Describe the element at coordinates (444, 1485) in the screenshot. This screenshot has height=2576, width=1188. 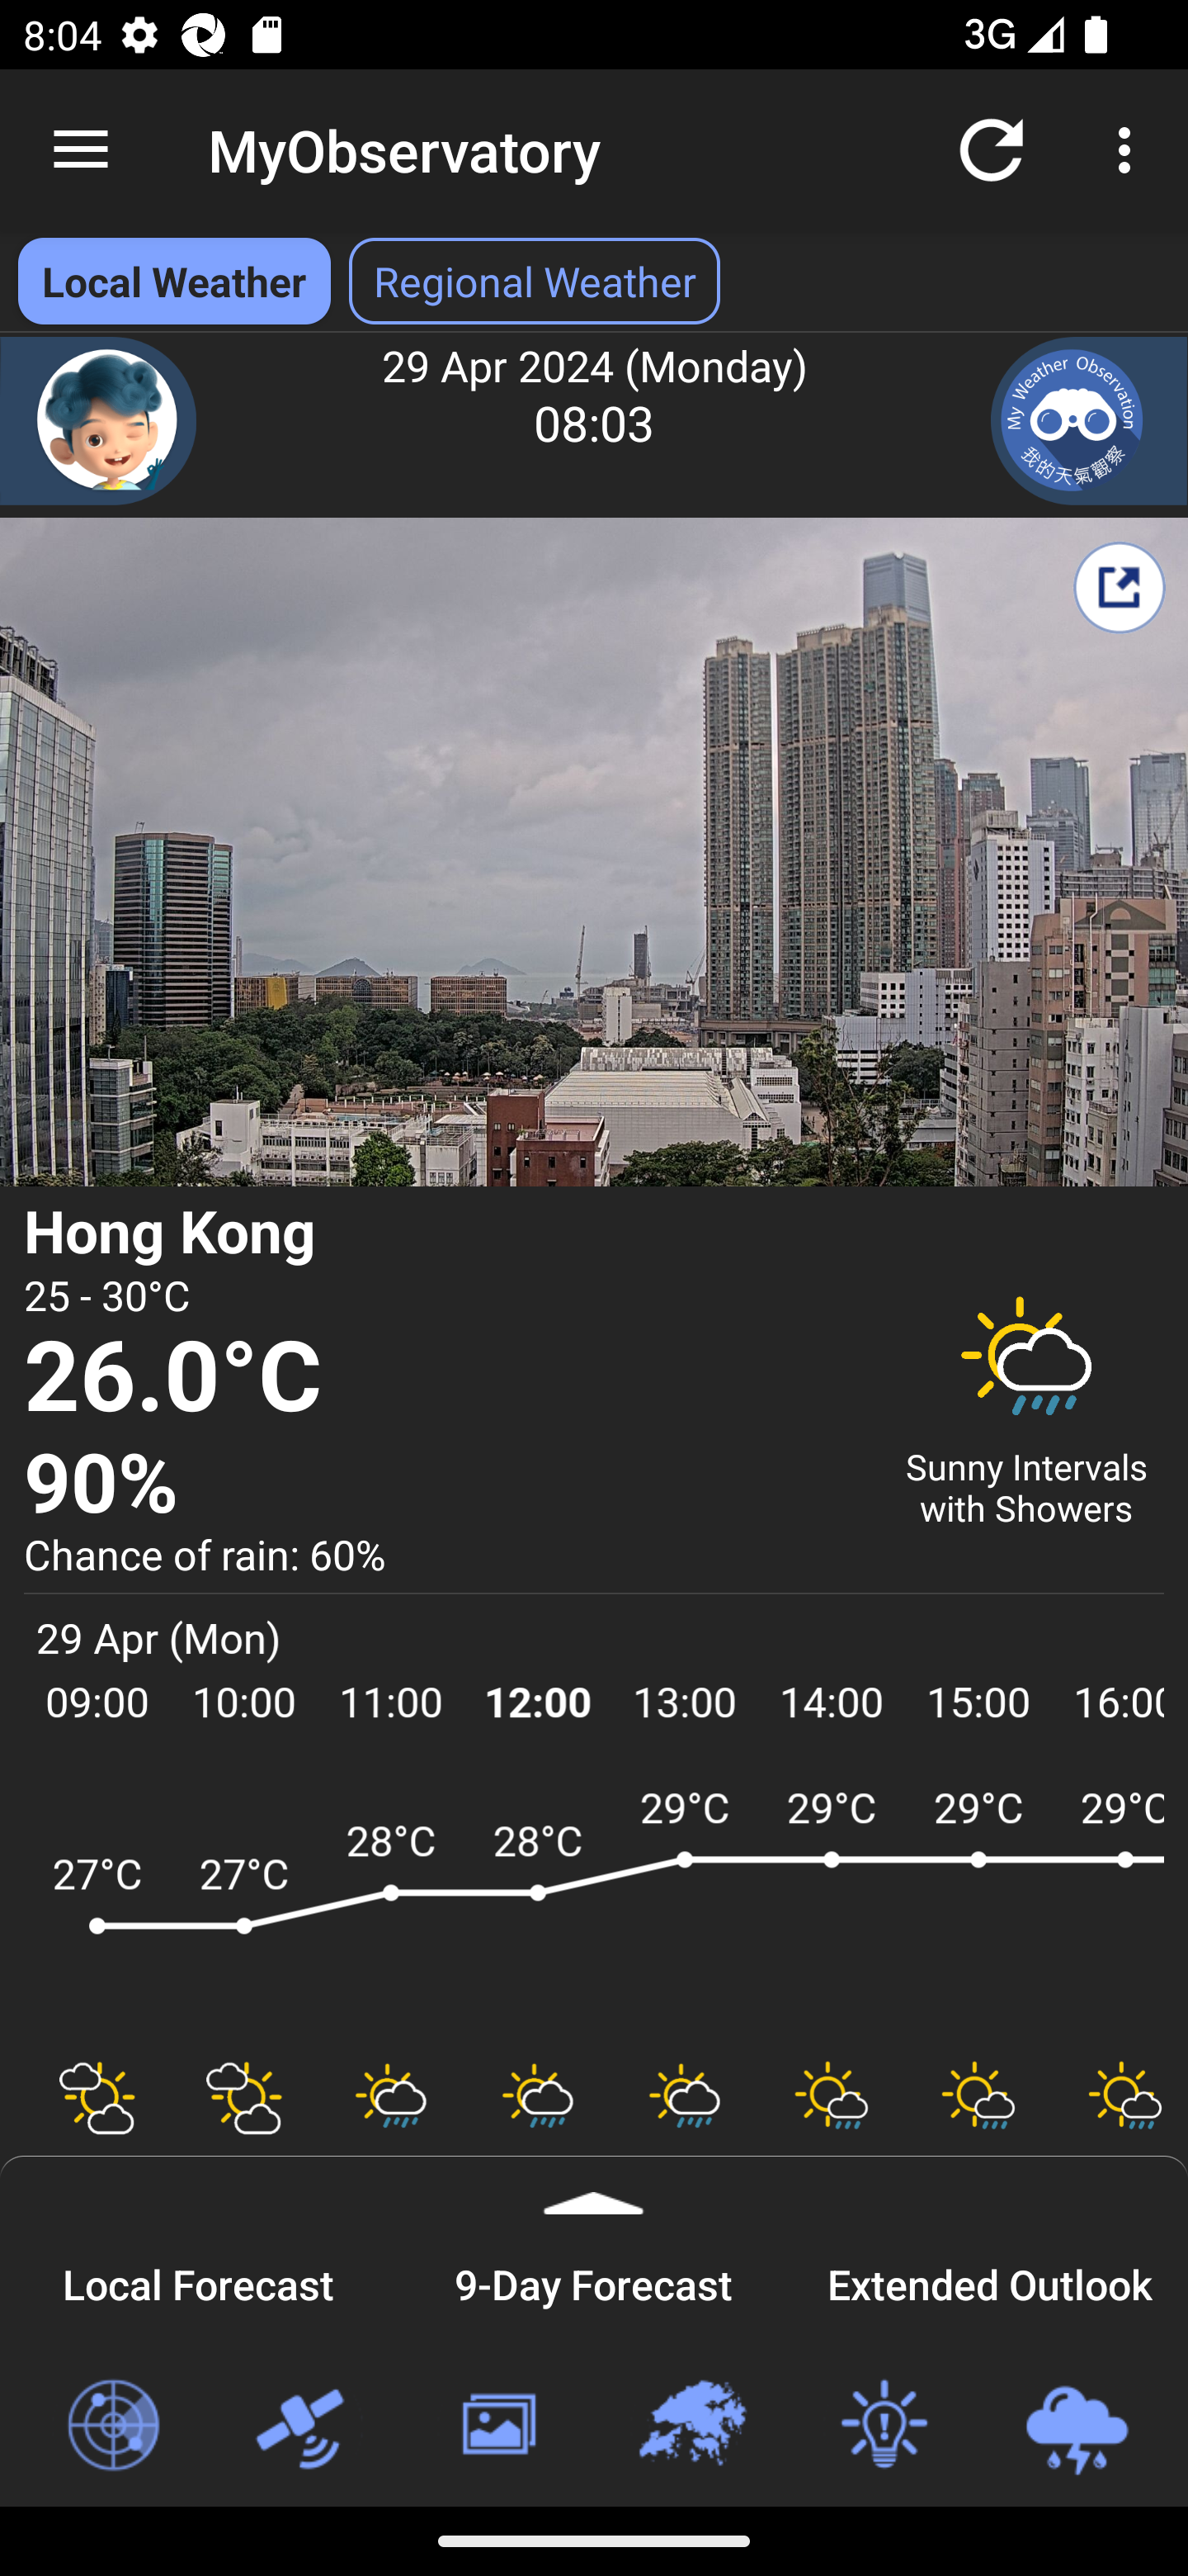
I see `90% Relative Humidity
90 percent` at that location.